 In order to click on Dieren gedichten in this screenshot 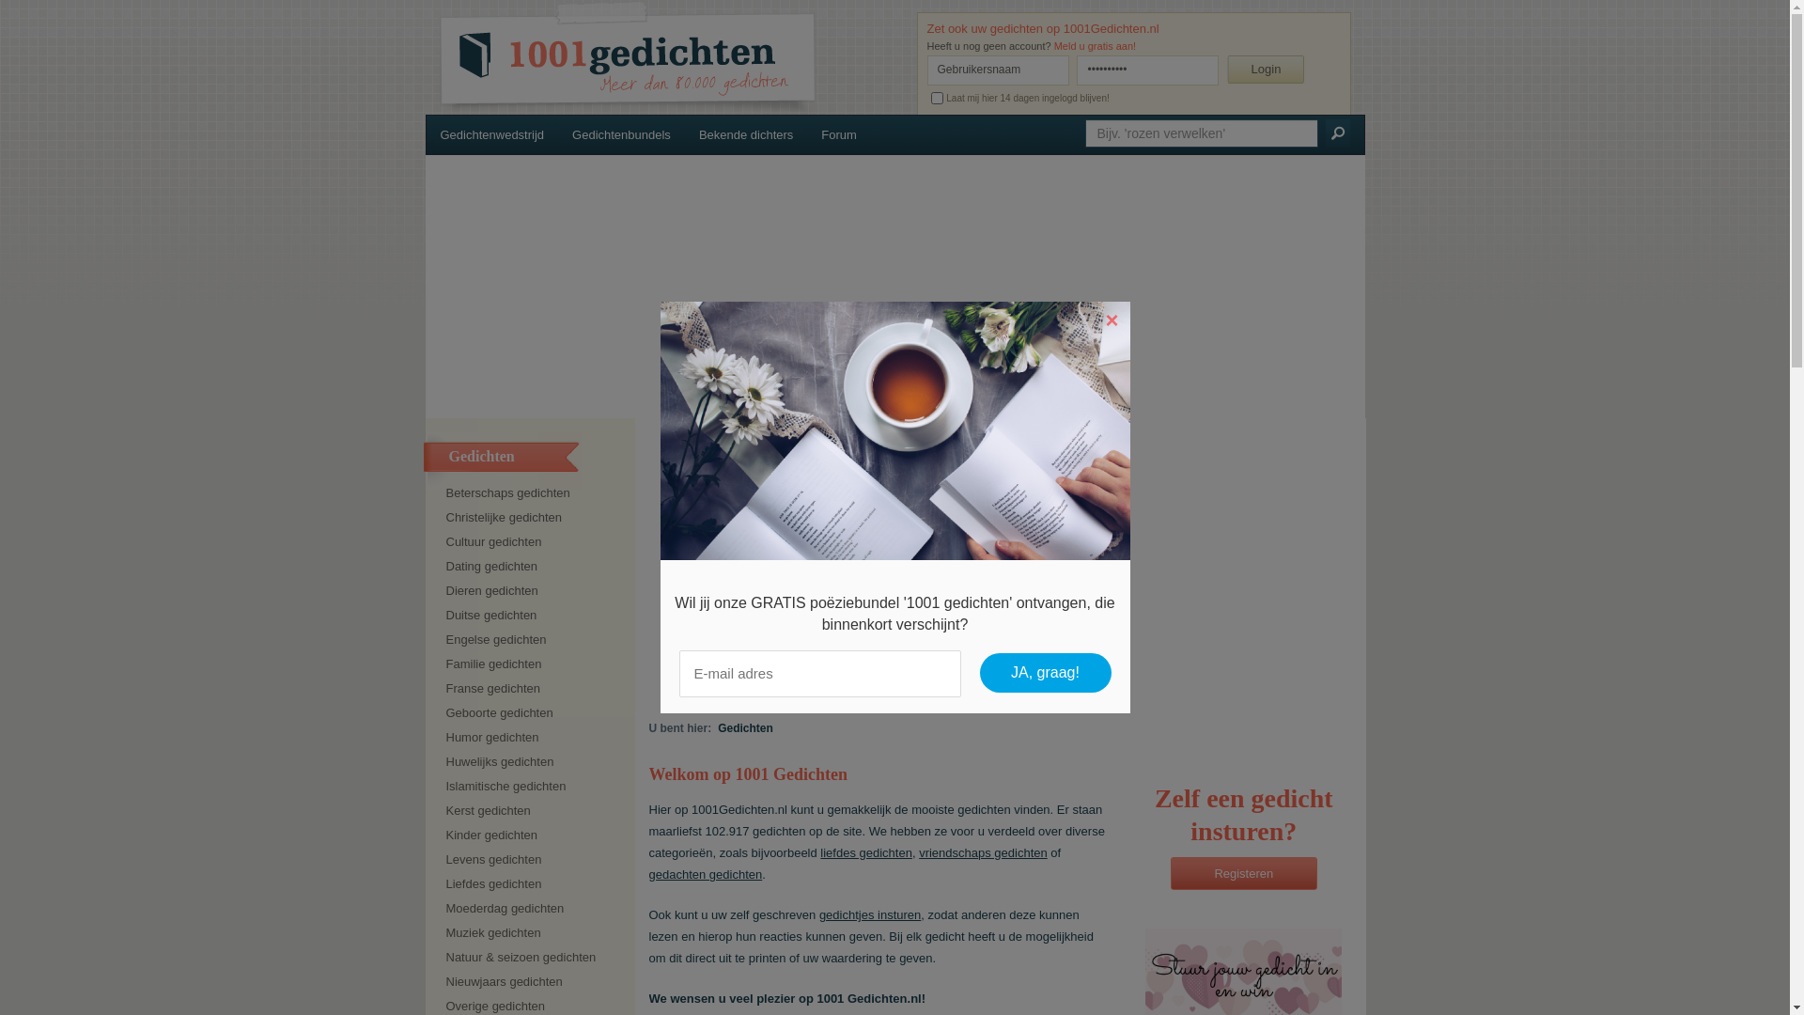, I will do `click(533, 591)`.